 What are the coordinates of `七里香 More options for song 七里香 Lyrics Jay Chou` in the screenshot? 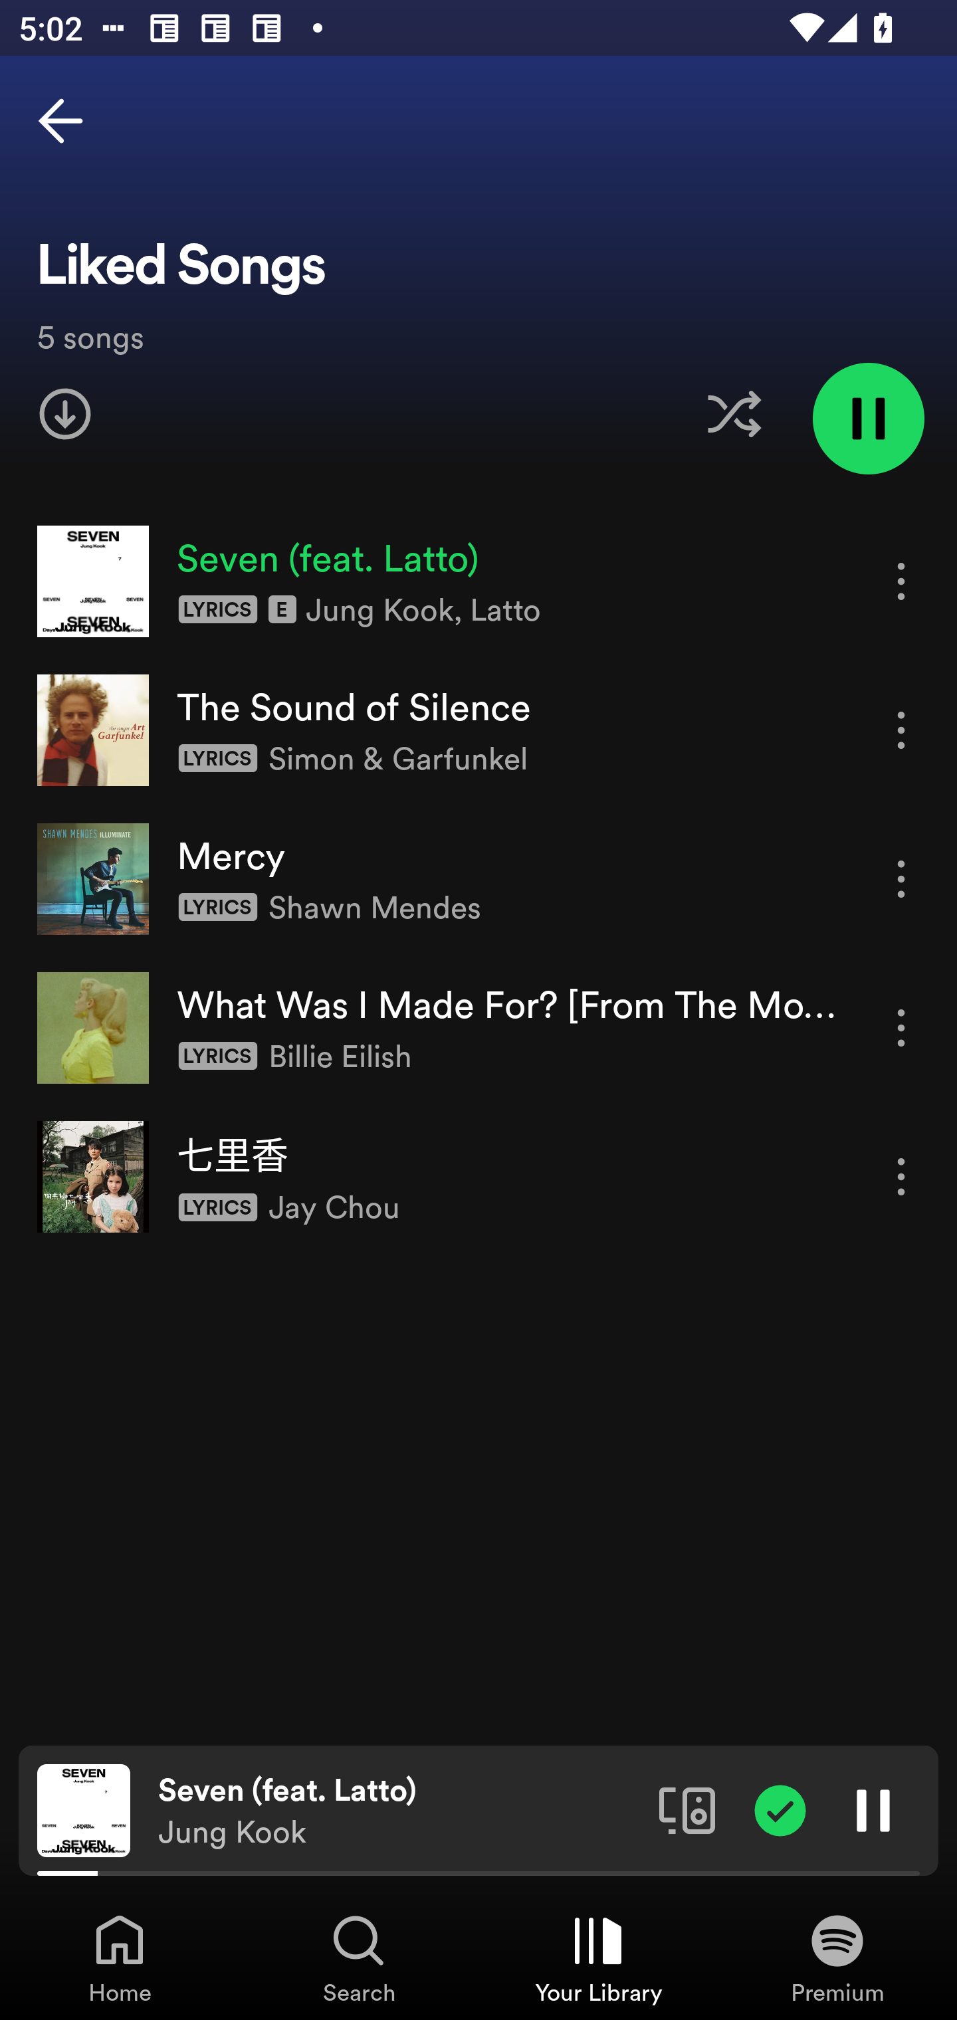 It's located at (478, 1176).